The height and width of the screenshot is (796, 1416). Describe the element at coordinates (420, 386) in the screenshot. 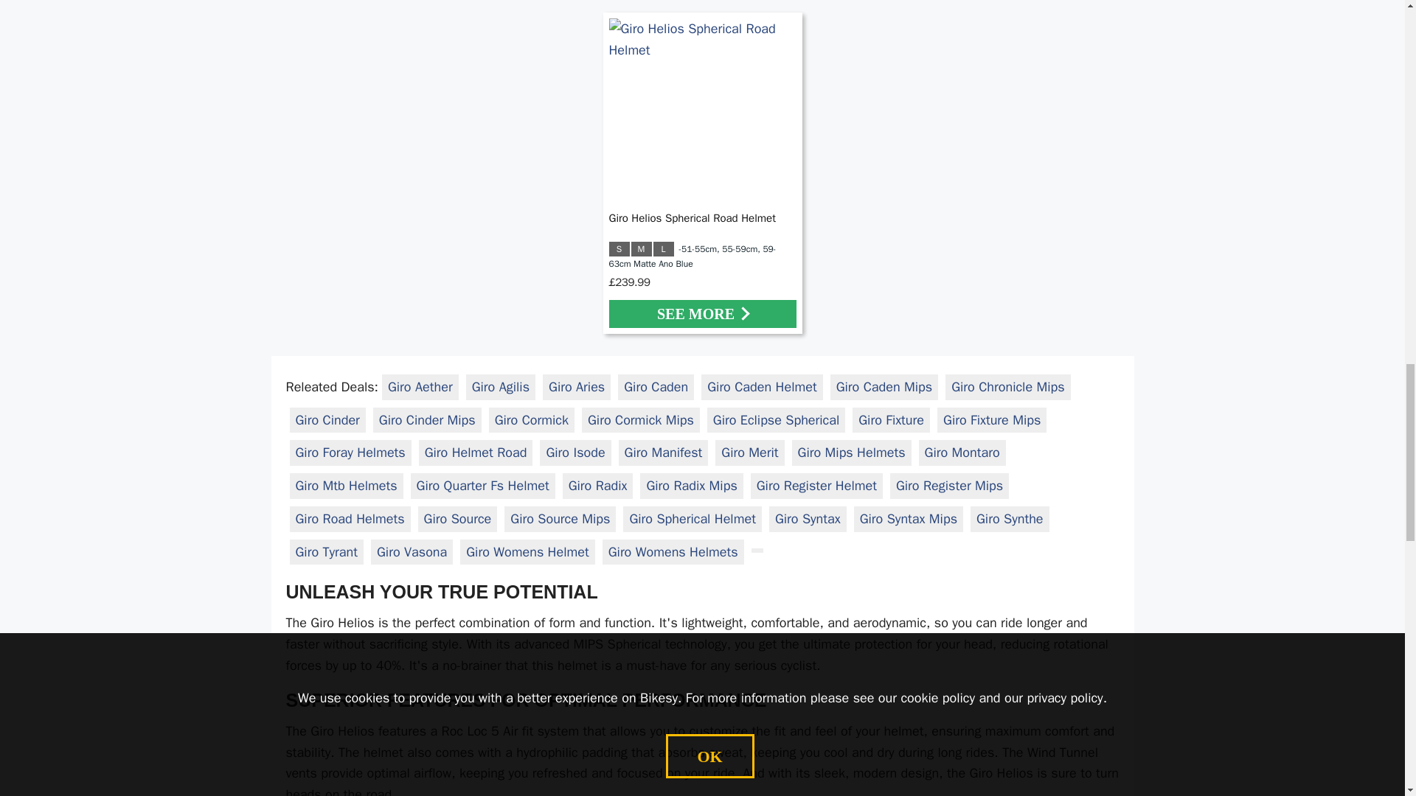

I see `Giro Aether` at that location.